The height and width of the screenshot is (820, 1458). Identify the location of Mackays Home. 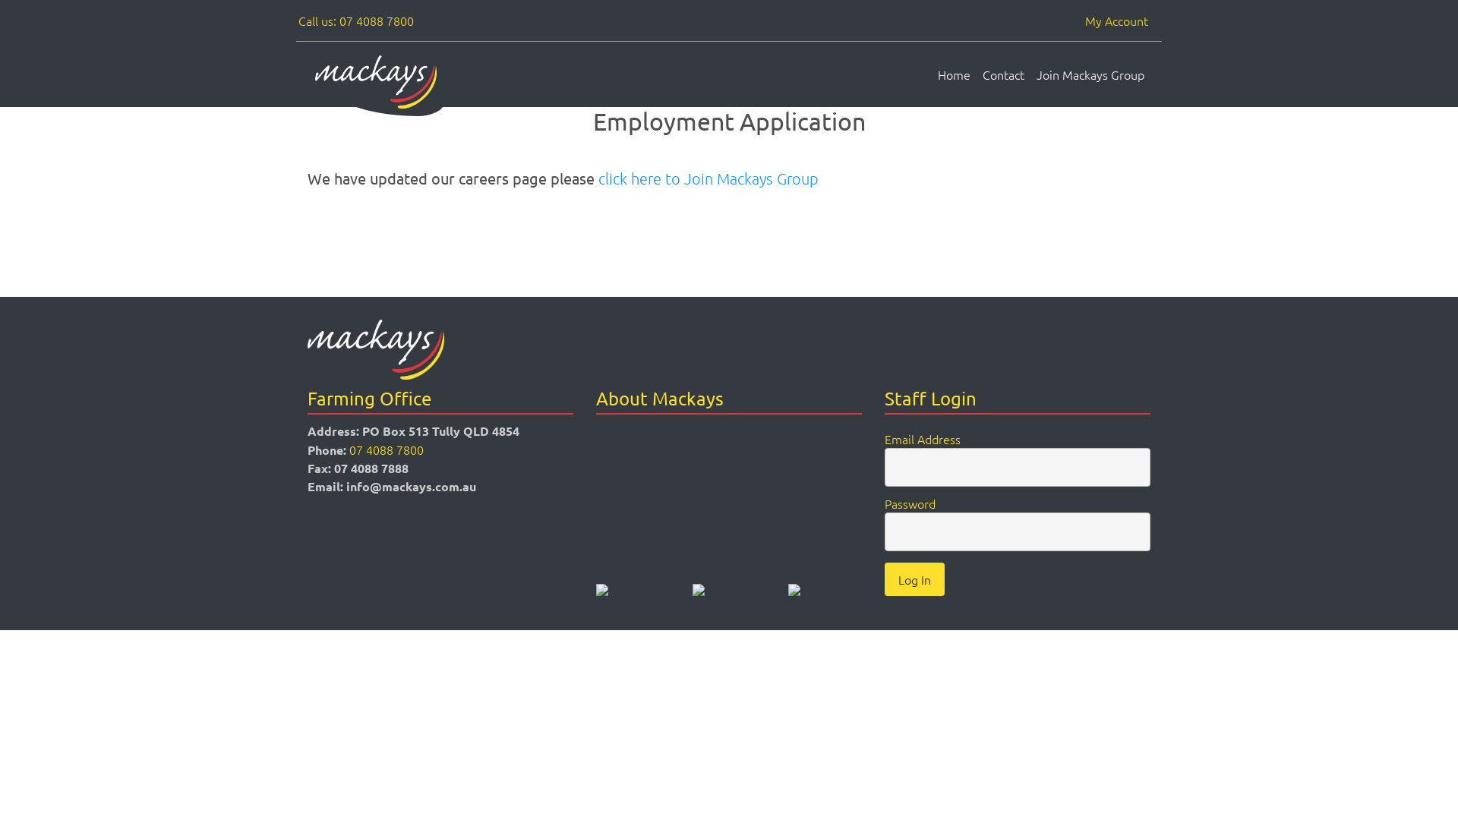
(376, 349).